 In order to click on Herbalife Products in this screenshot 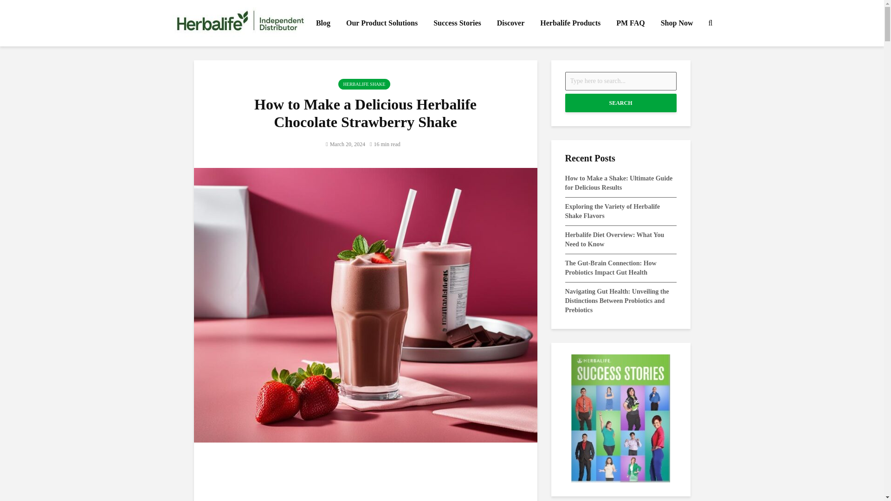, I will do `click(570, 23)`.